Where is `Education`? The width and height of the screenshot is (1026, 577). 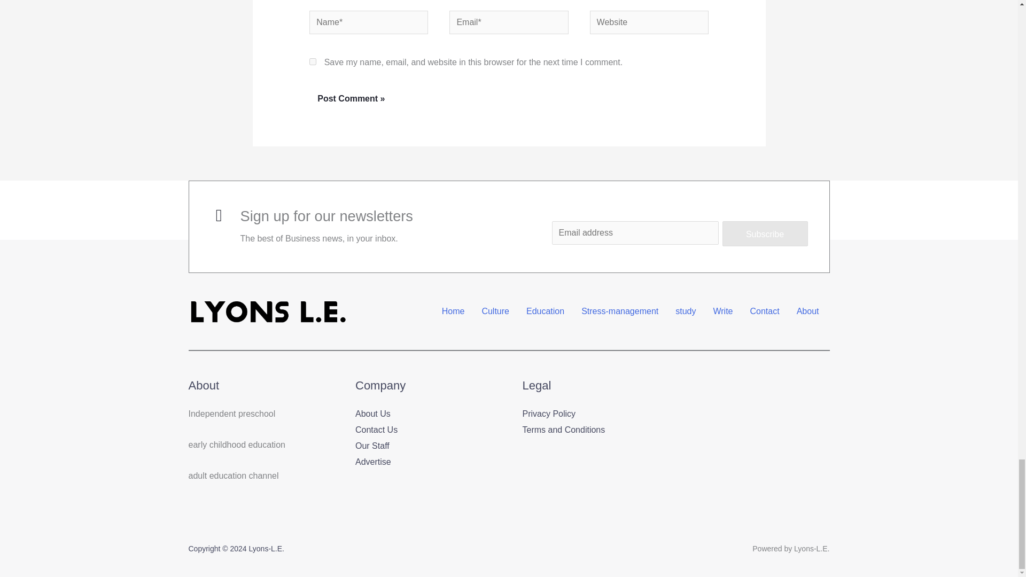 Education is located at coordinates (545, 311).